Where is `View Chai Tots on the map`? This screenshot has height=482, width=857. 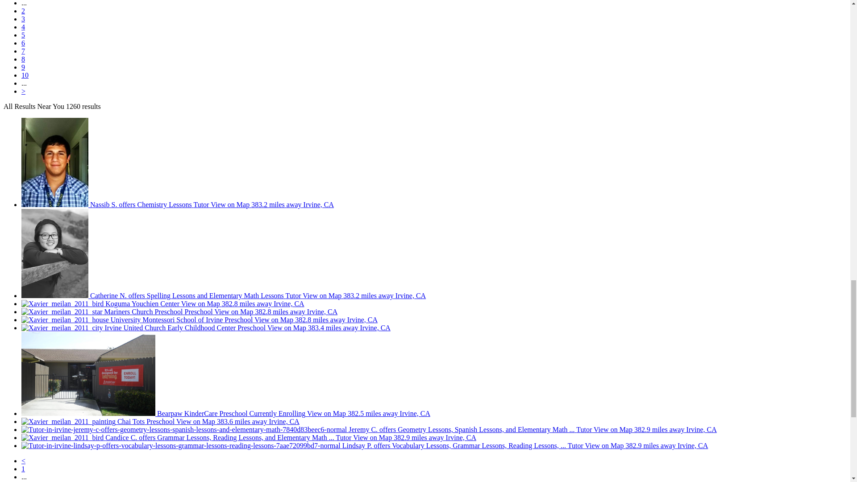 View Chai Tots on the map is located at coordinates (196, 421).